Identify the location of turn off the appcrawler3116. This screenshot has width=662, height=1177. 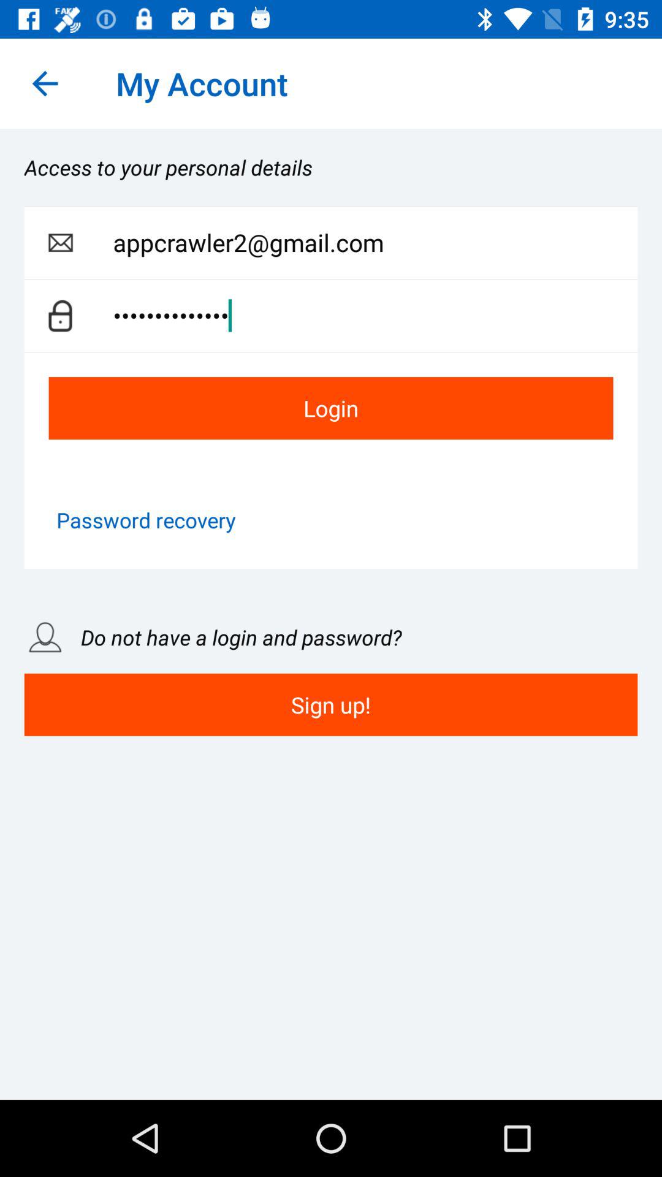
(375, 315).